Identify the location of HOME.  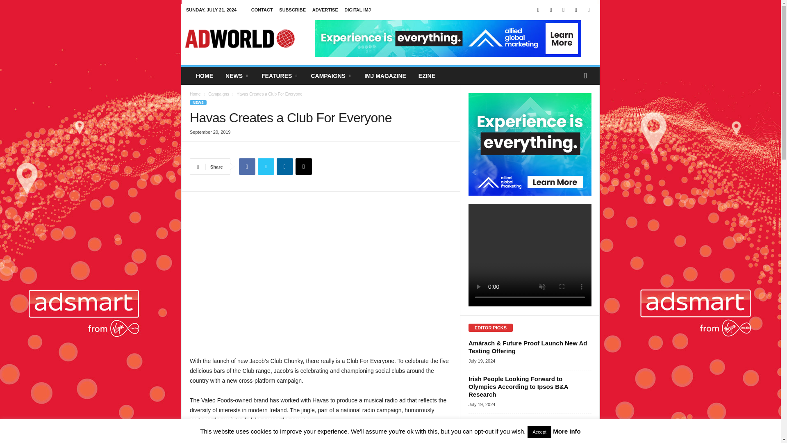
(204, 76).